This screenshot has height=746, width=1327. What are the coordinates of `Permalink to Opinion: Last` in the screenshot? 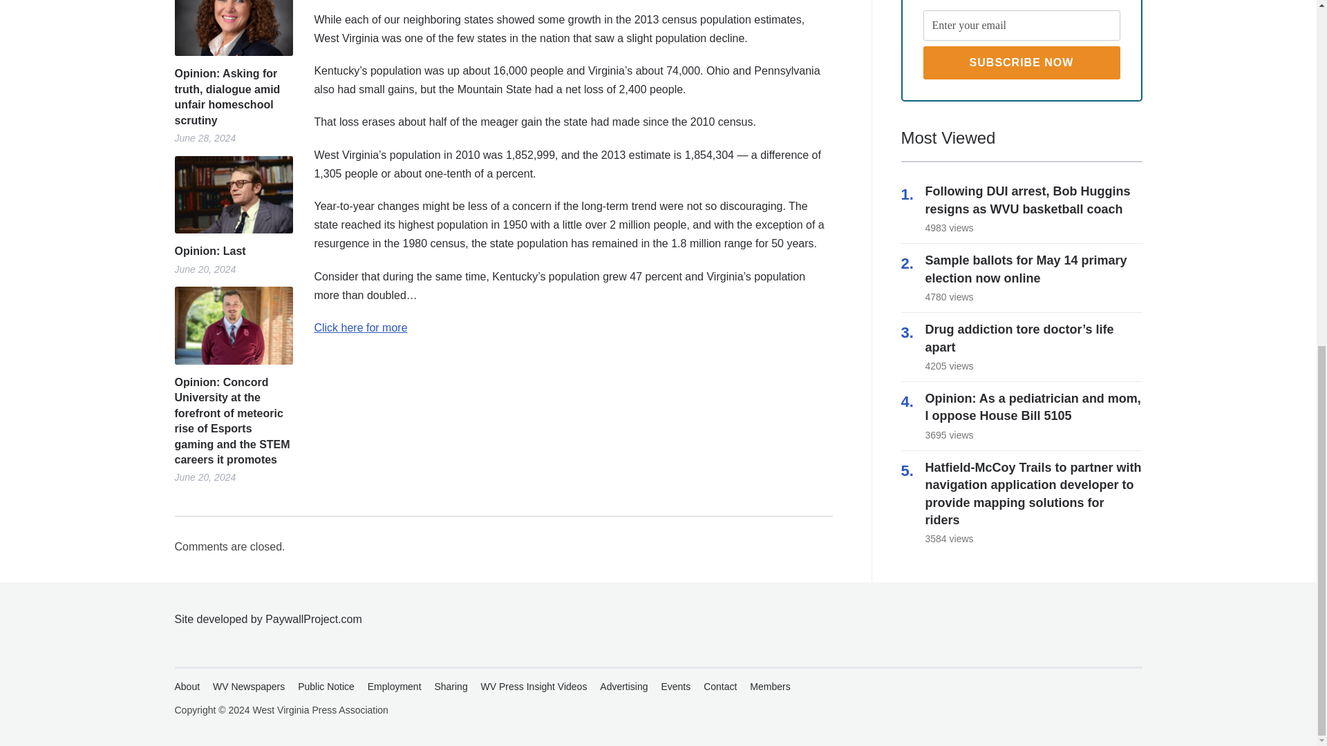 It's located at (232, 195).